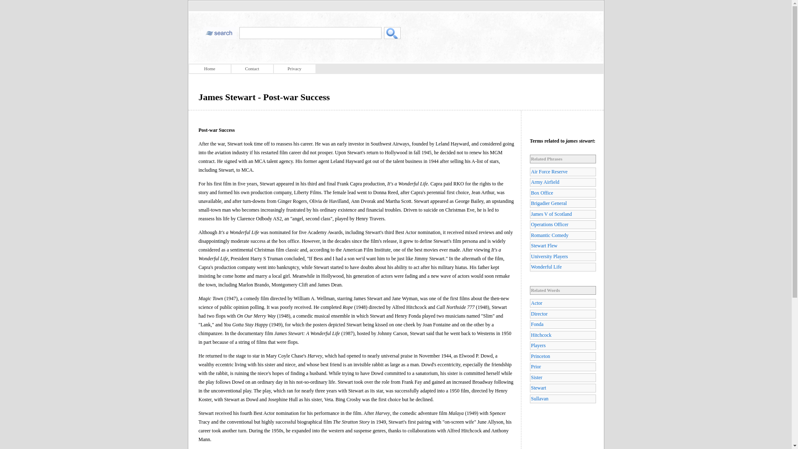 This screenshot has height=449, width=798. What do you see at coordinates (562, 324) in the screenshot?
I see `Fonda` at bounding box center [562, 324].